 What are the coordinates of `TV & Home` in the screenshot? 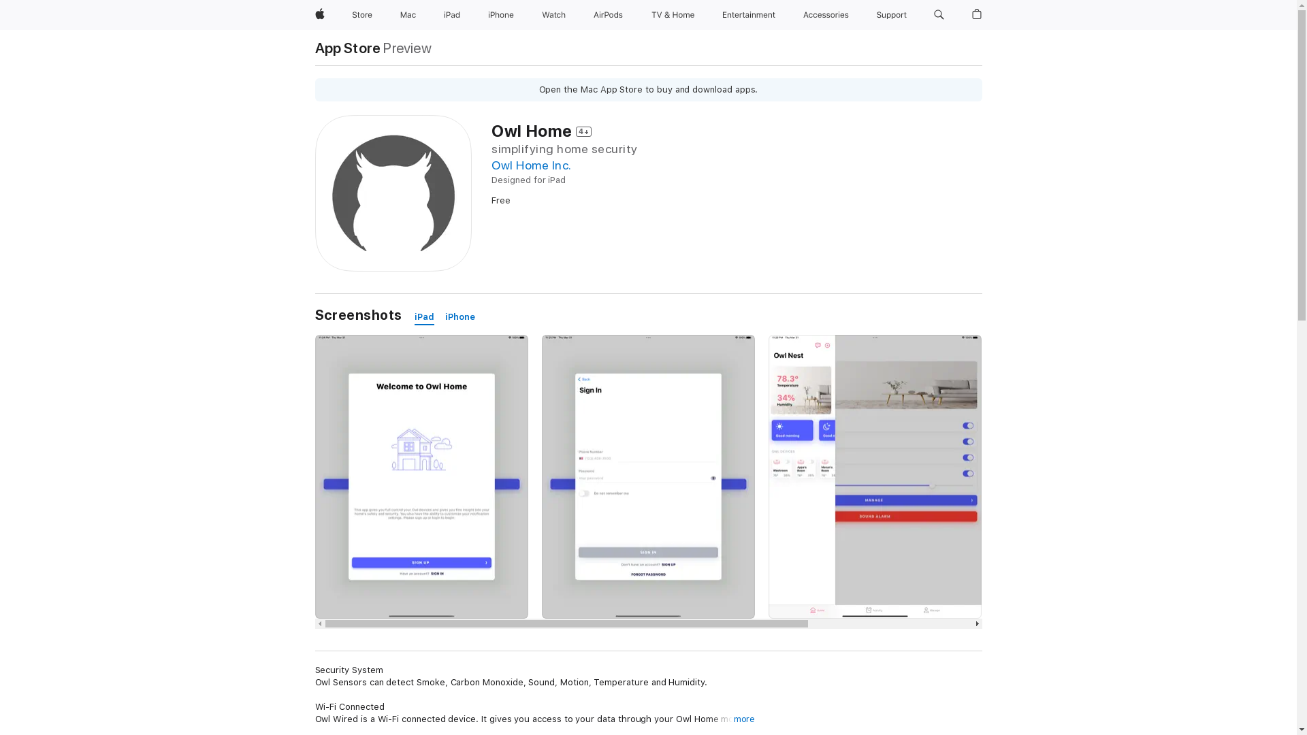 It's located at (673, 15).